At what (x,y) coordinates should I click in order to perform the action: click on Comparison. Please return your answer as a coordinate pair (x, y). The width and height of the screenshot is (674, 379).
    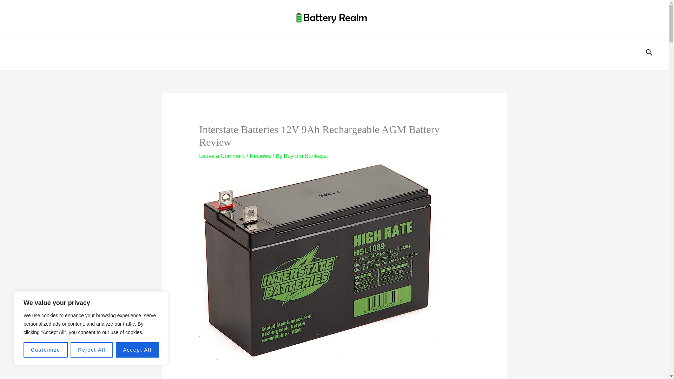
    Looking at the image, I should click on (59, 53).